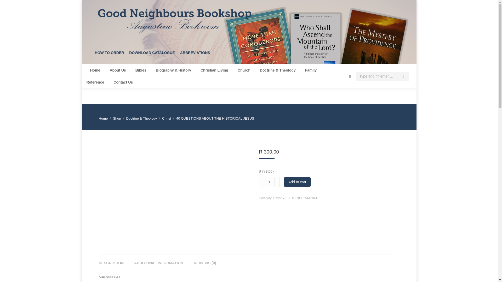  Describe the element at coordinates (167, 119) in the screenshot. I see `Christ` at that location.